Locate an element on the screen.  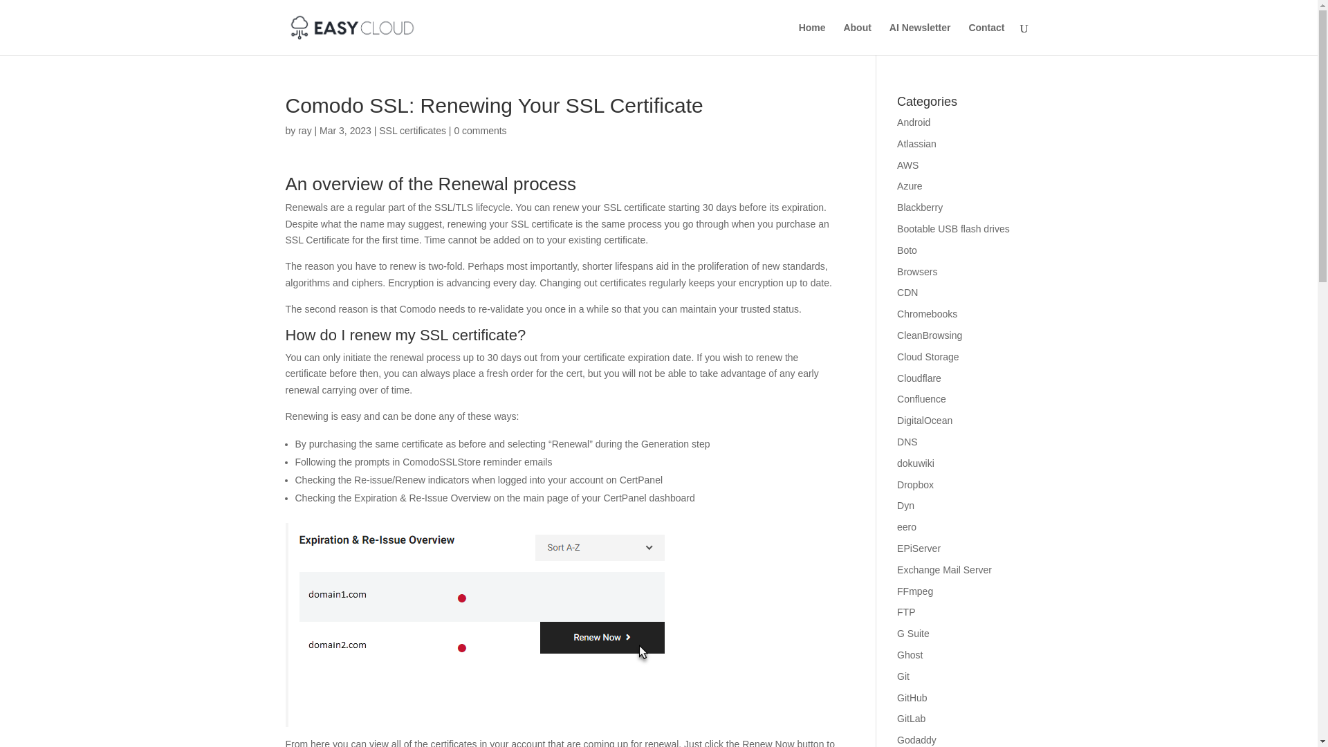
Boto is located at coordinates (907, 250).